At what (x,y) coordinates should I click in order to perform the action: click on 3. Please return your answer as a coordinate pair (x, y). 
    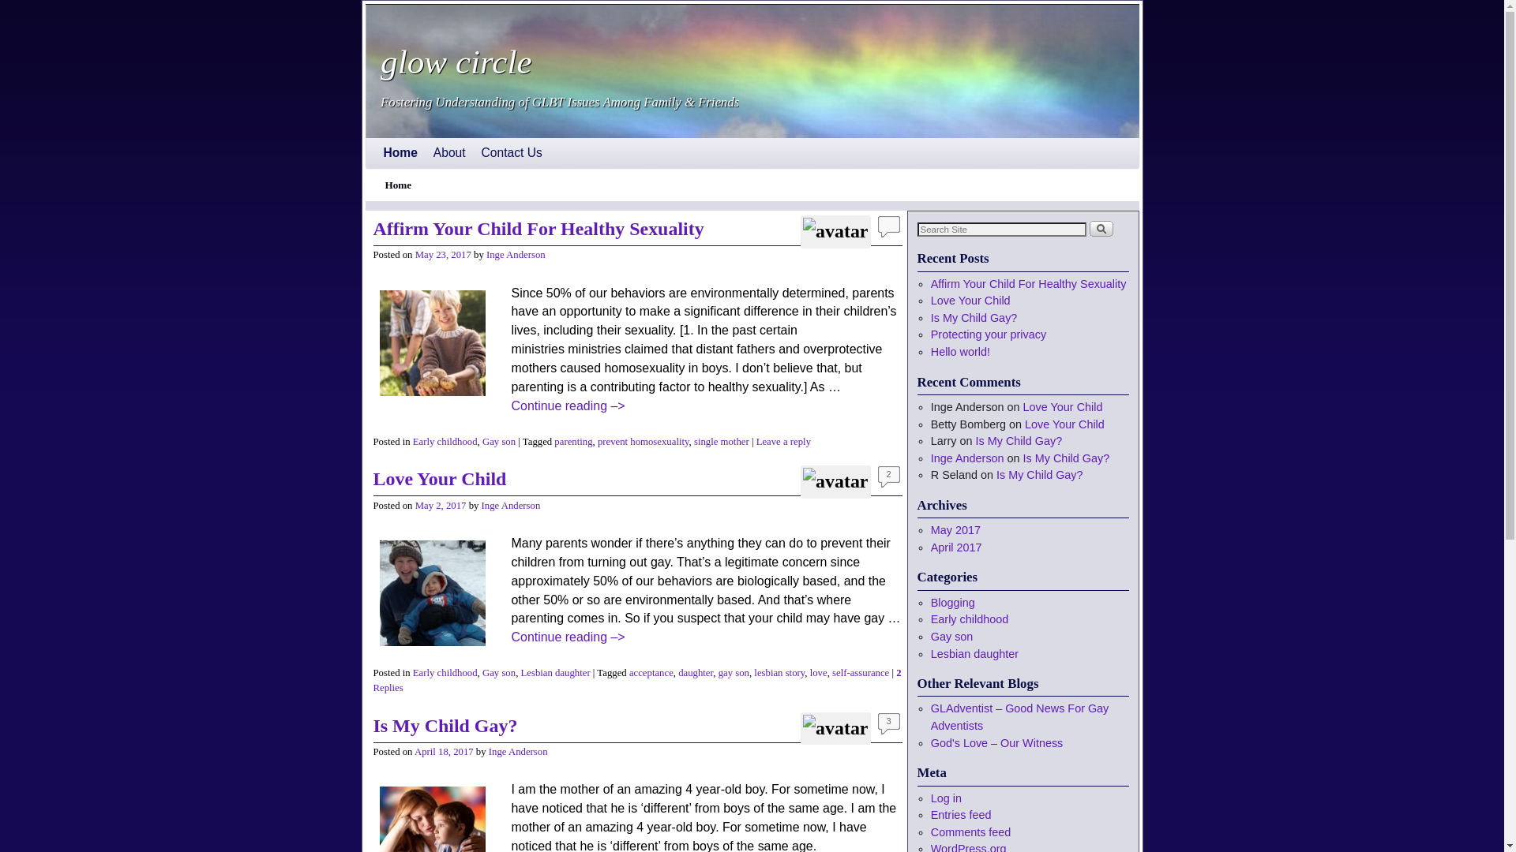
    Looking at the image, I should click on (889, 724).